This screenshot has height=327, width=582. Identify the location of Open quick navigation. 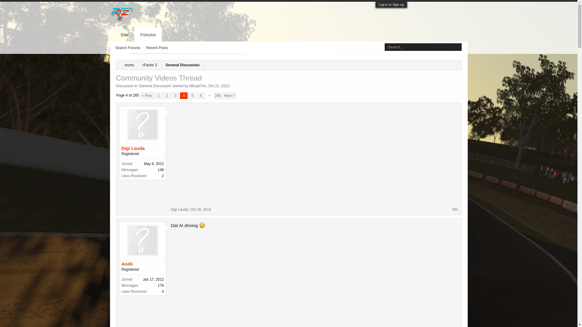
(457, 64).